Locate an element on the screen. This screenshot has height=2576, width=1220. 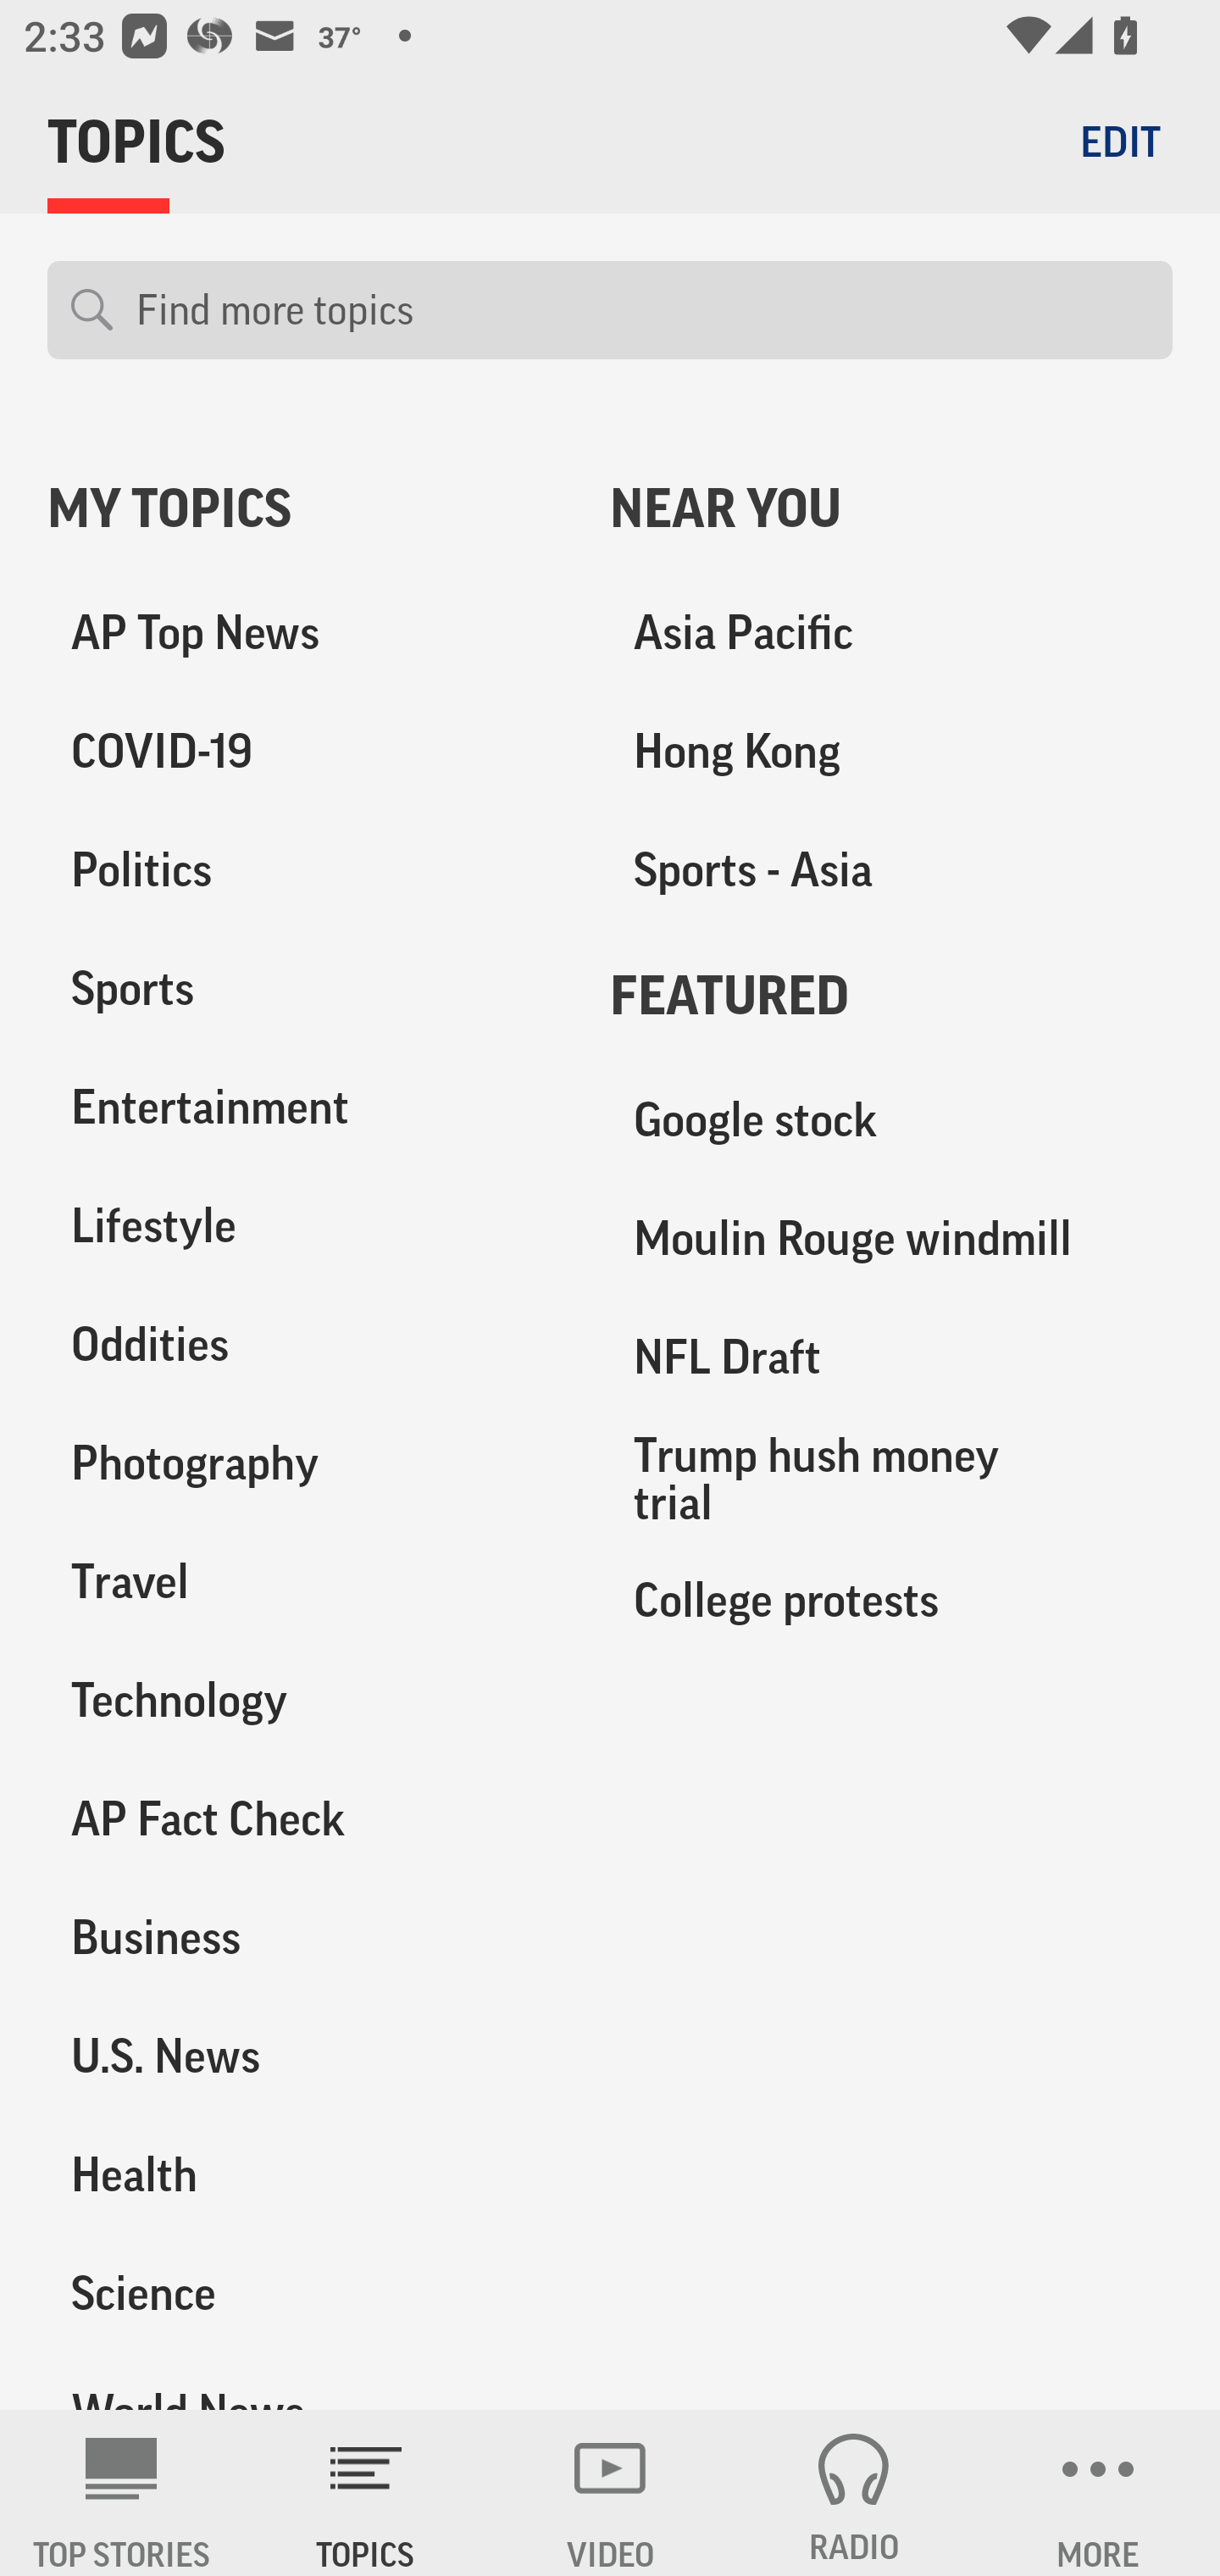
TOPICS is located at coordinates (366, 2493).